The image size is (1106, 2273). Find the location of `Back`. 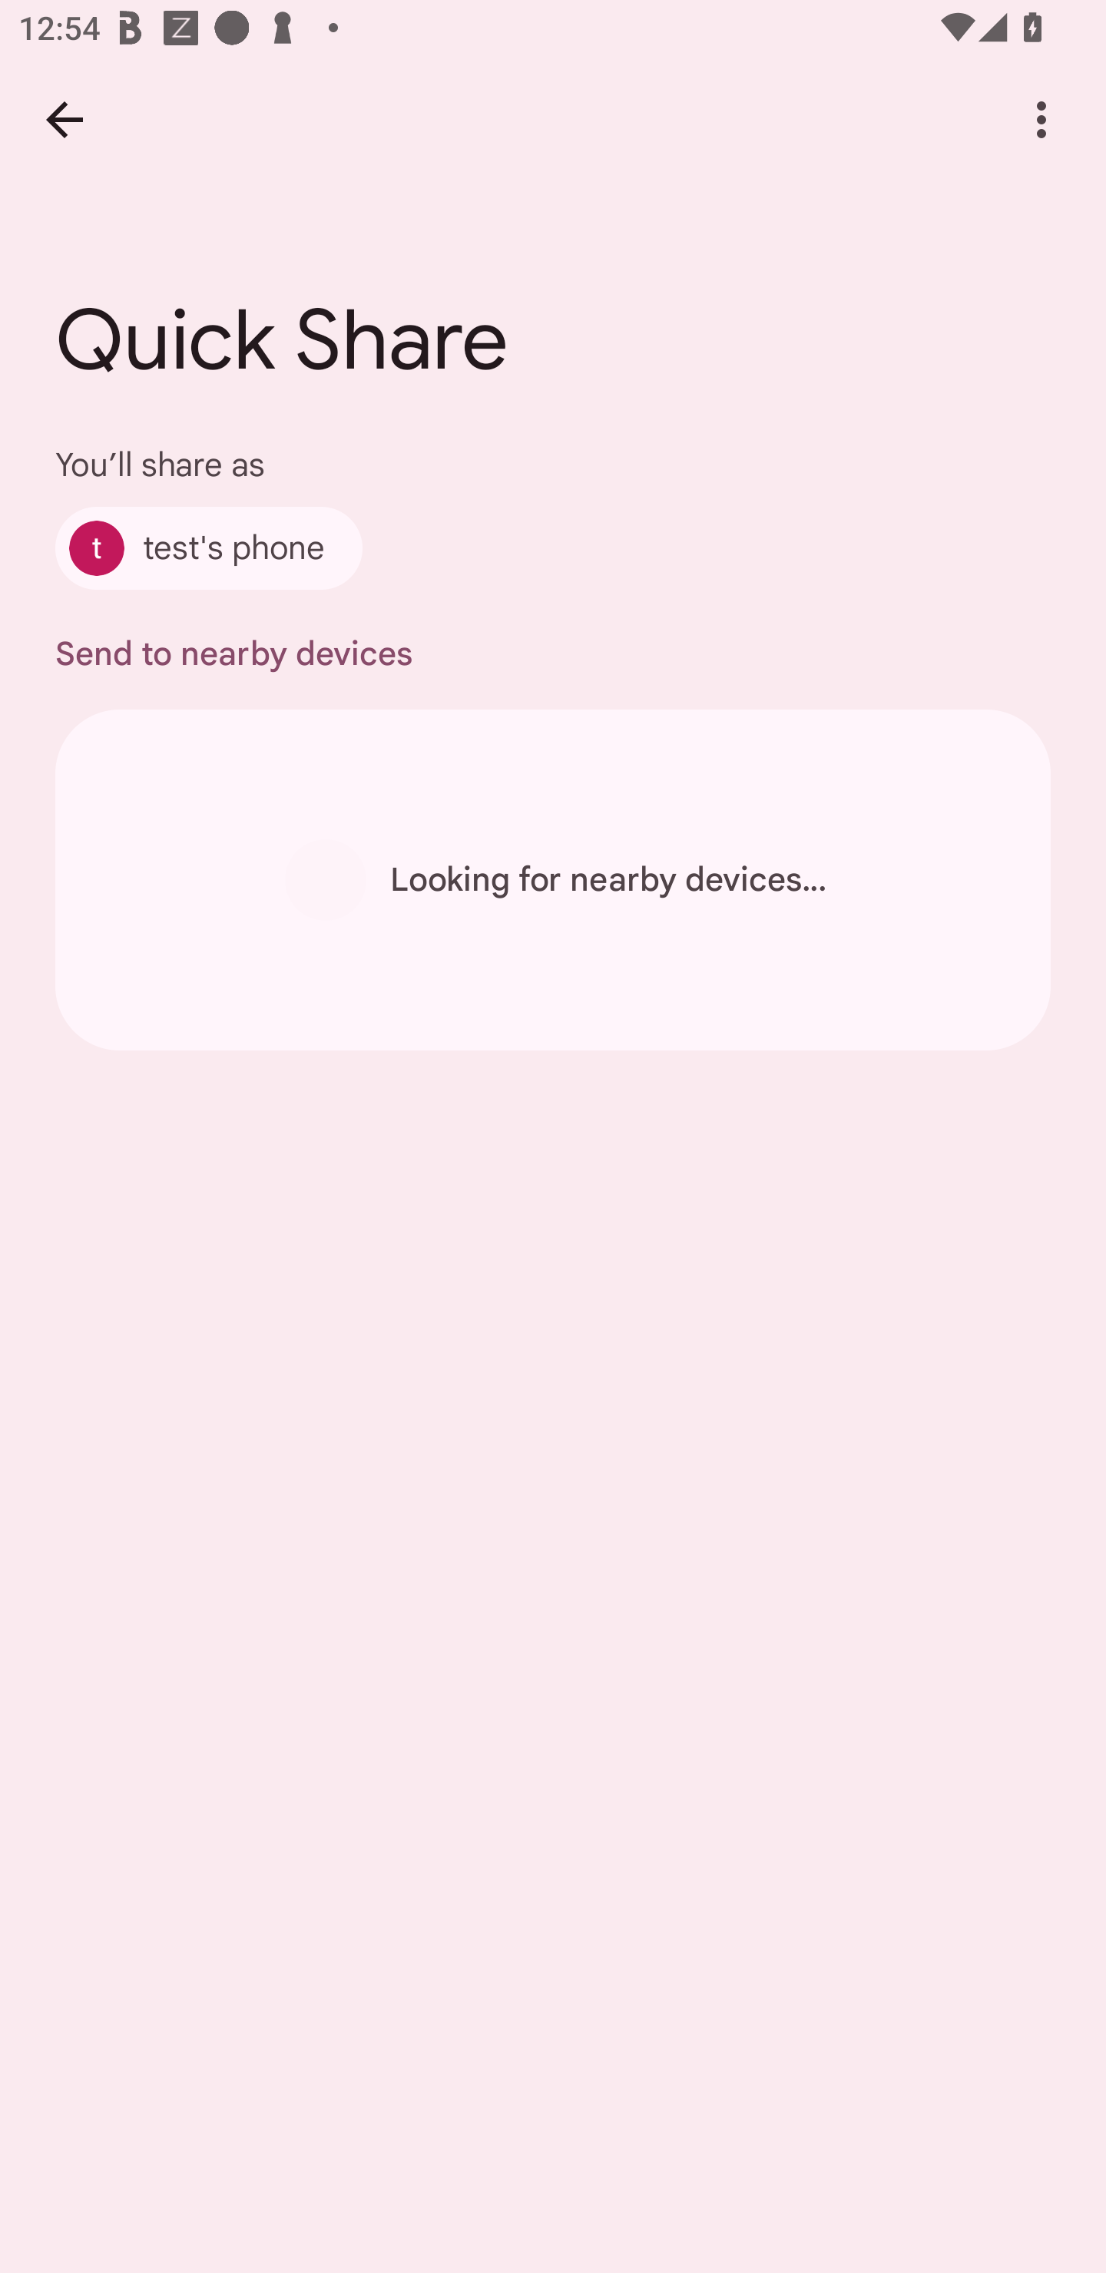

Back is located at coordinates (64, 118).